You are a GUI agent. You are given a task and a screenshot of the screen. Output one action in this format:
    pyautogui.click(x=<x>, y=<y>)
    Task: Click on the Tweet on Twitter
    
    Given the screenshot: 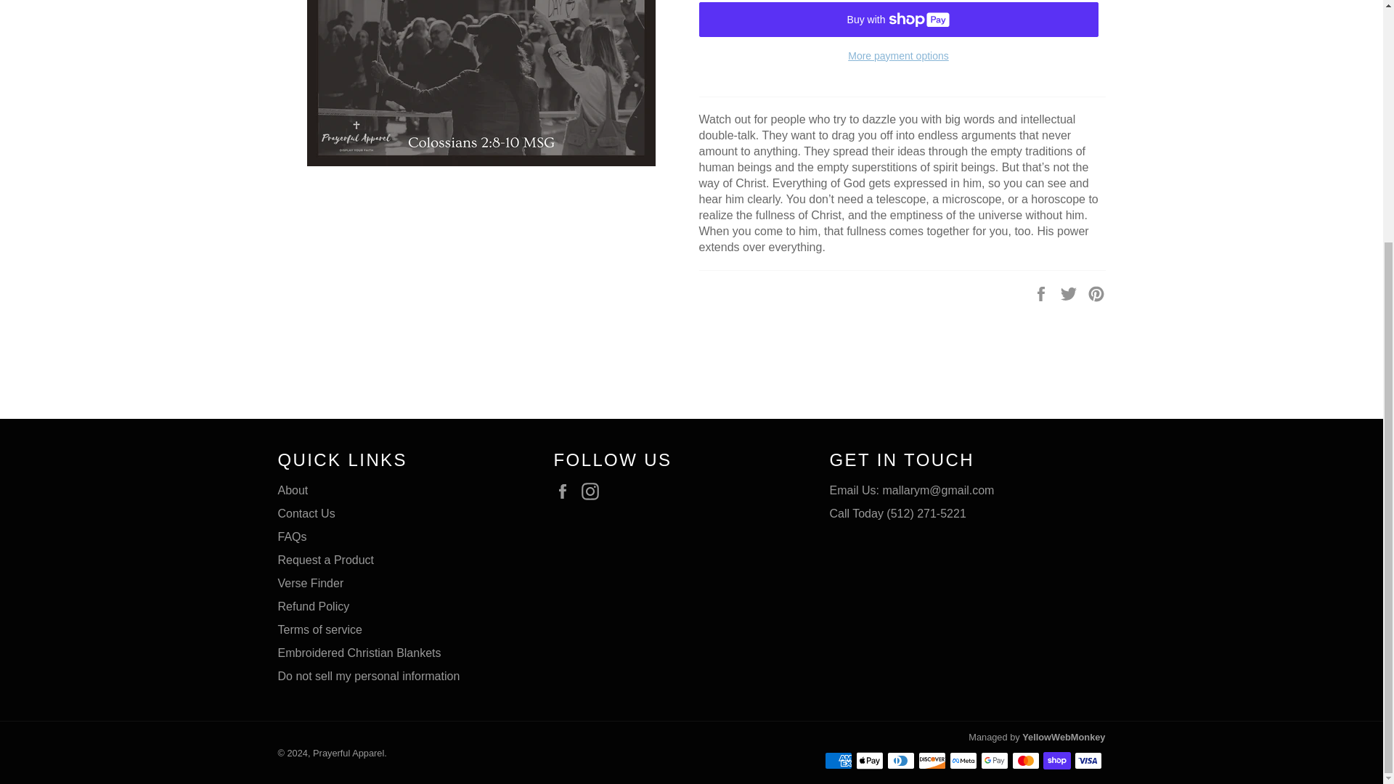 What is the action you would take?
    pyautogui.click(x=1070, y=293)
    